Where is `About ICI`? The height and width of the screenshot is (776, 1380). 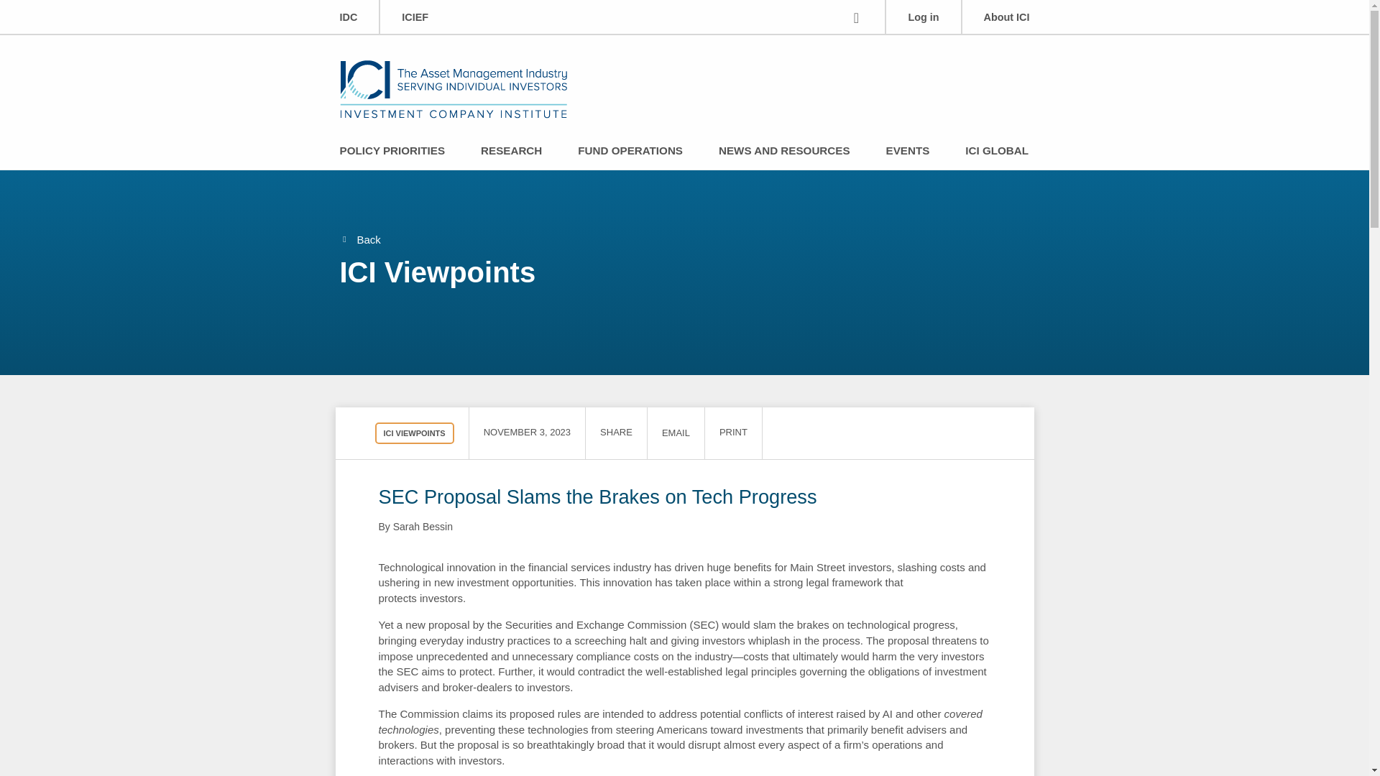 About ICI is located at coordinates (1006, 17).